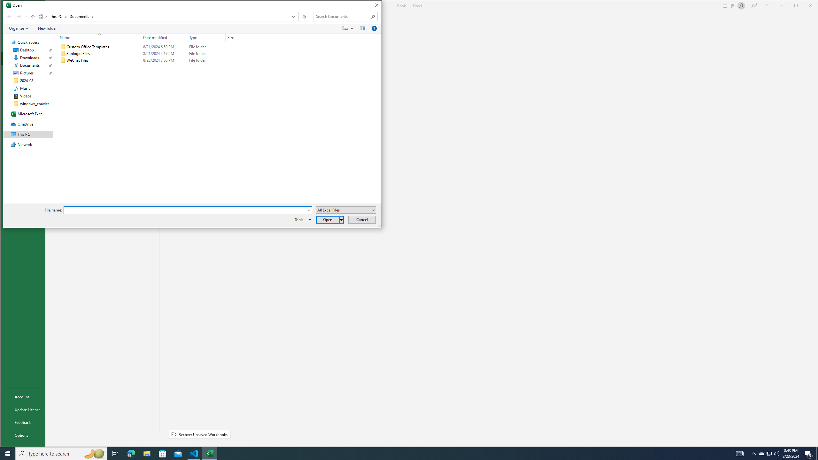 This screenshot has height=460, width=818. Describe the element at coordinates (238, 37) in the screenshot. I see `Size` at that location.